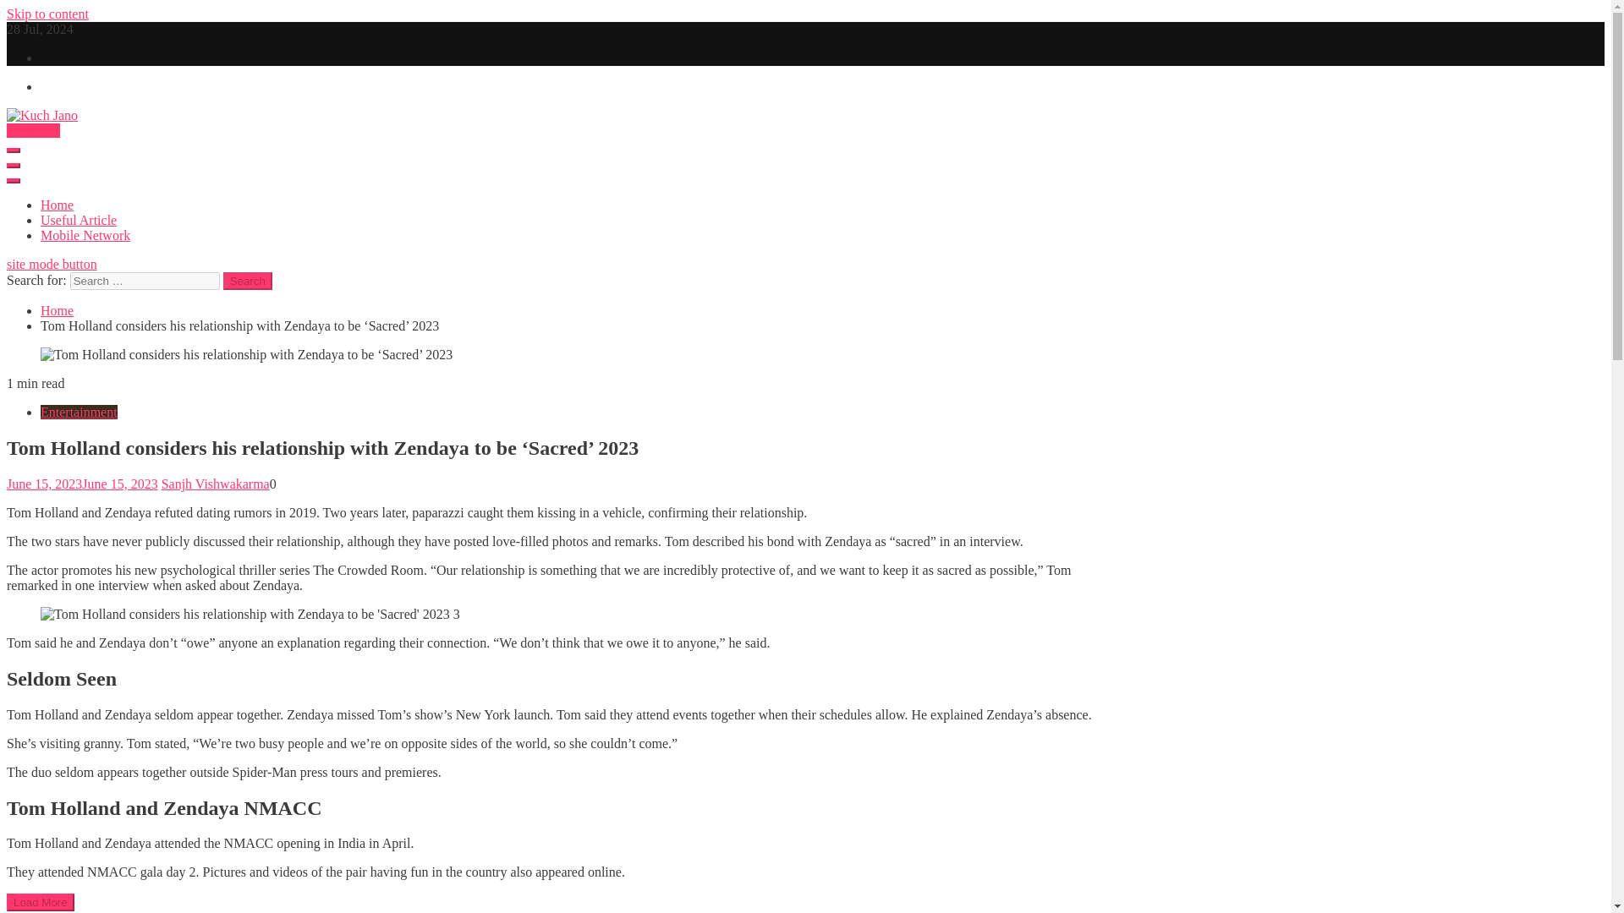 This screenshot has height=913, width=1624. What do you see at coordinates (215, 484) in the screenshot?
I see `Sanjh Vishwakarma` at bounding box center [215, 484].